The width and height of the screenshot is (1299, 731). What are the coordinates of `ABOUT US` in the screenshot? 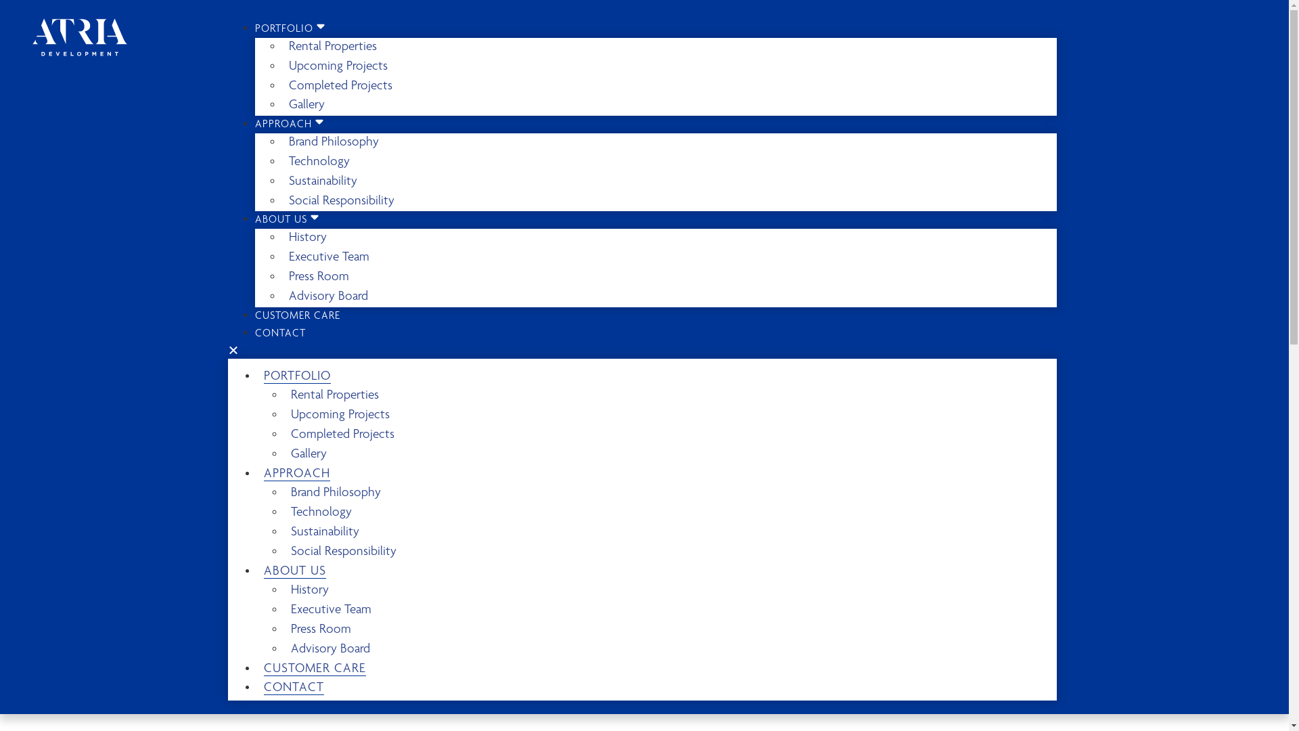 It's located at (288, 221).